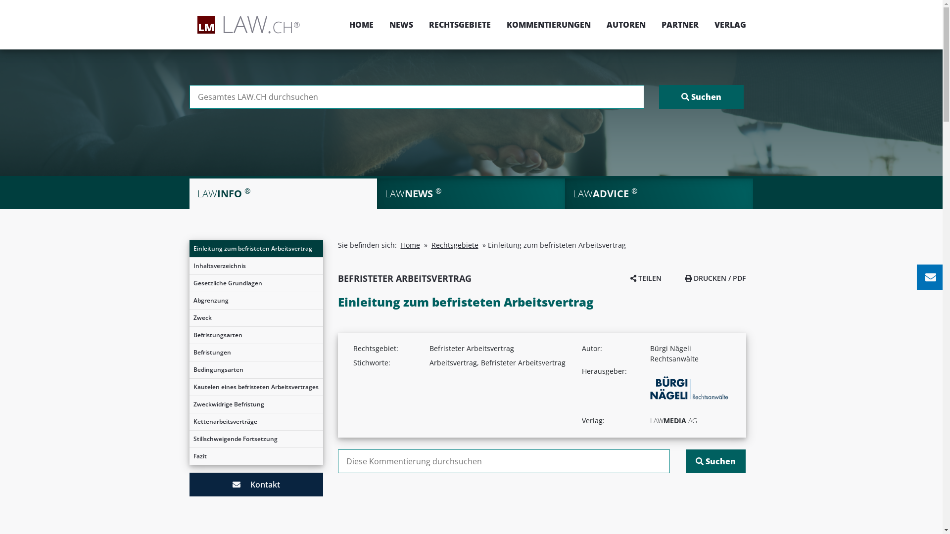  Describe the element at coordinates (256, 404) in the screenshot. I see `Zweckwidrige Befristung` at that location.